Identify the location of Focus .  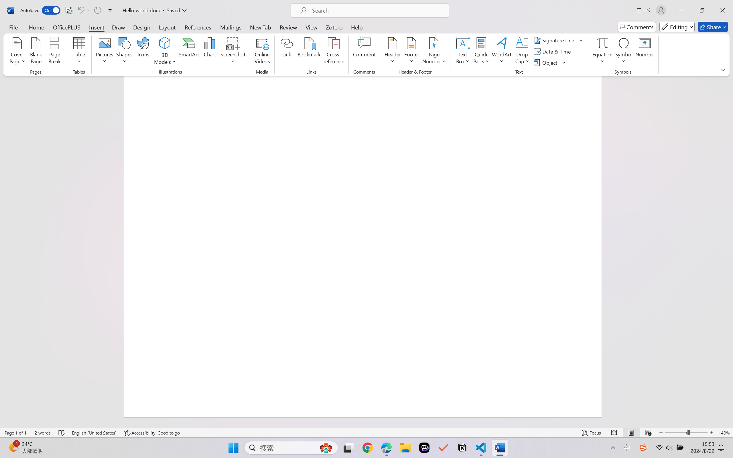
(592, 433).